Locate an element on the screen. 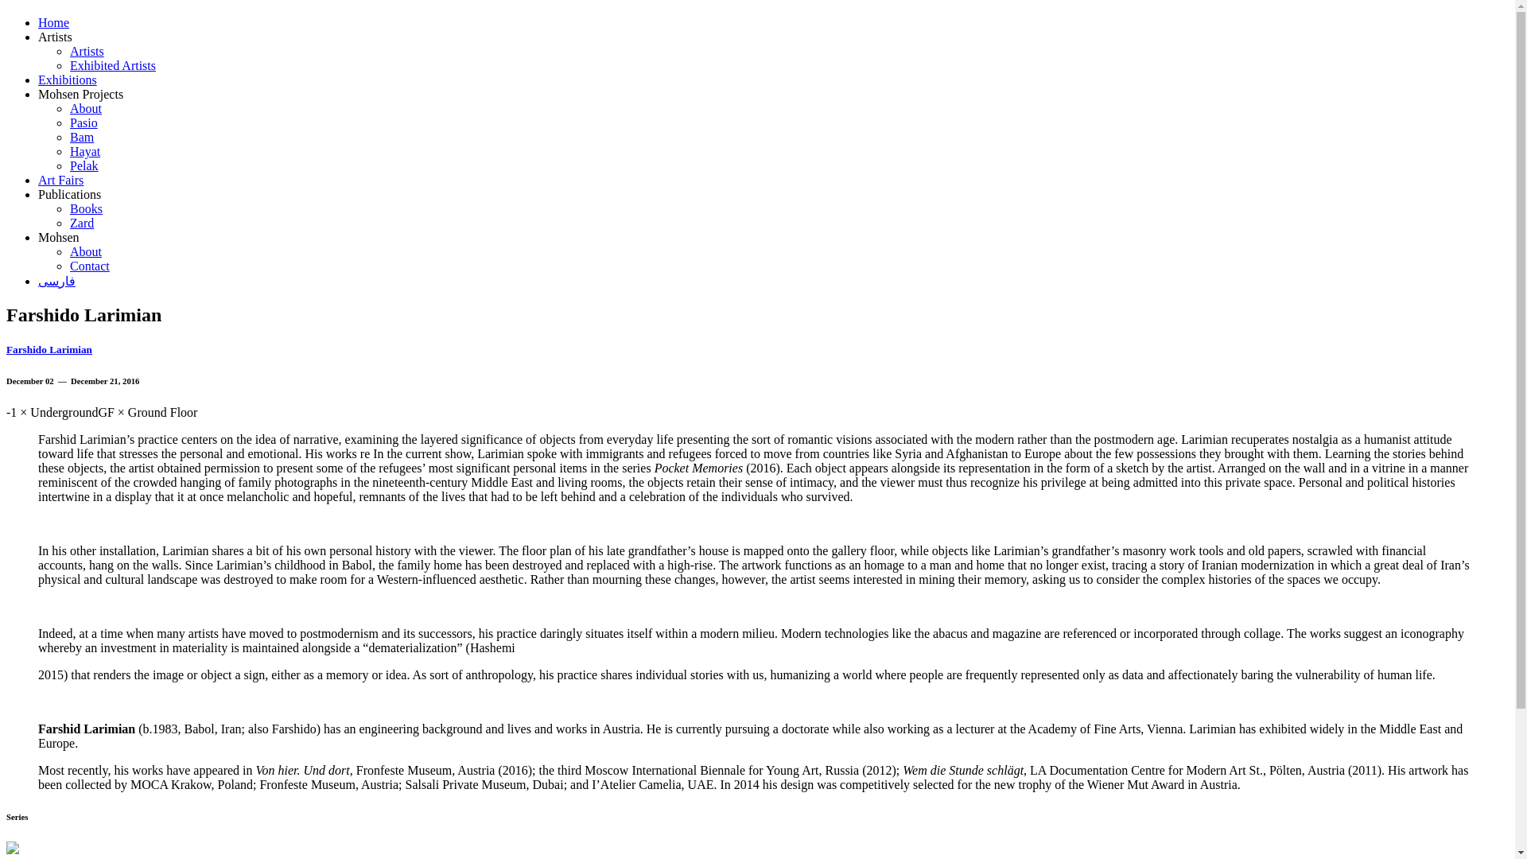 This screenshot has height=859, width=1527. Pasio is located at coordinates (84, 122).